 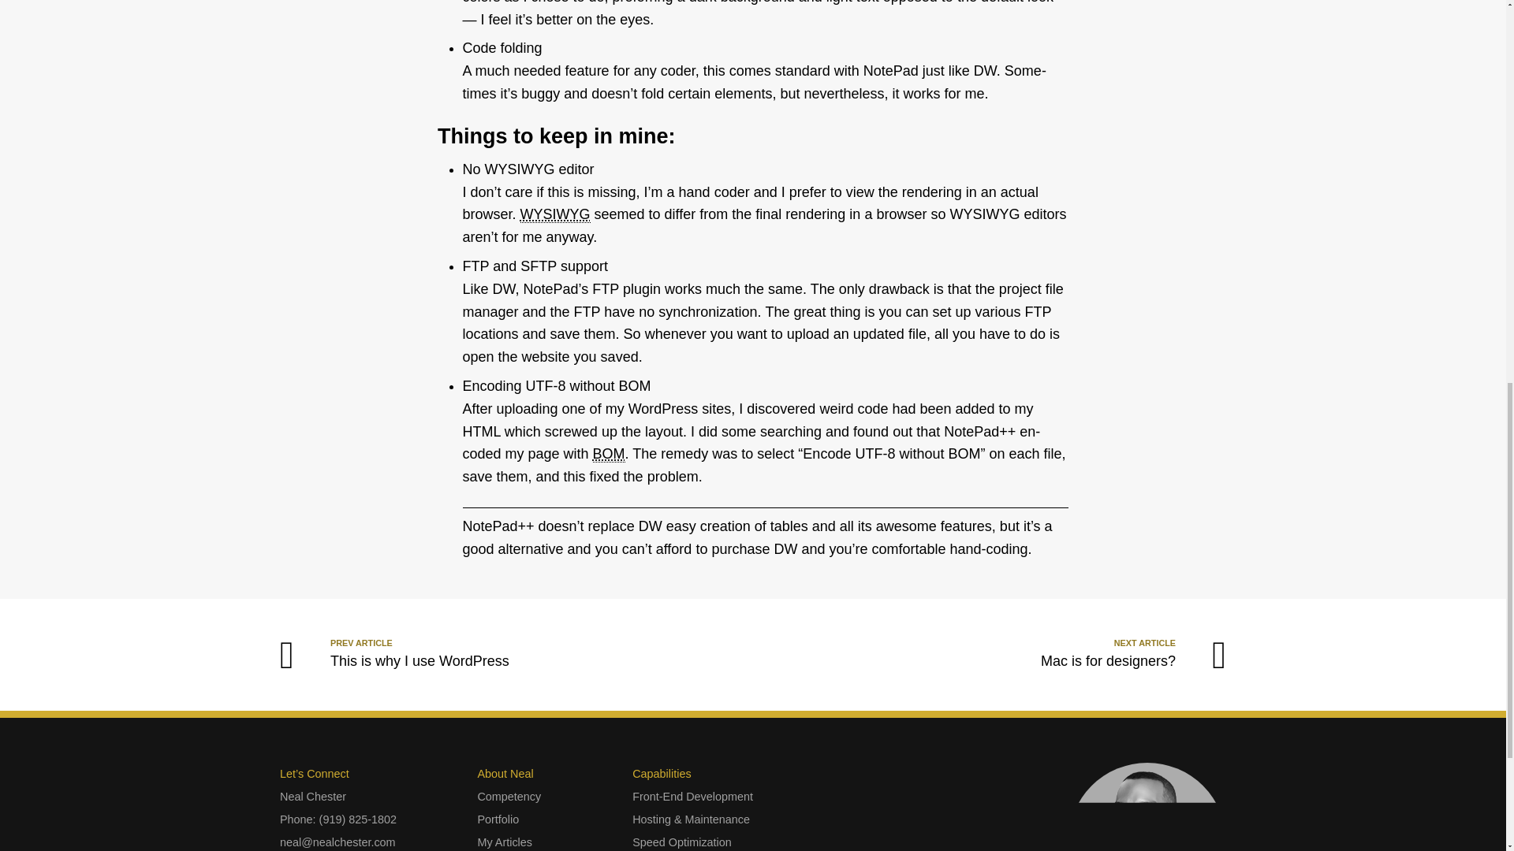 What do you see at coordinates (376, 654) in the screenshot?
I see `Portfolio` at bounding box center [376, 654].